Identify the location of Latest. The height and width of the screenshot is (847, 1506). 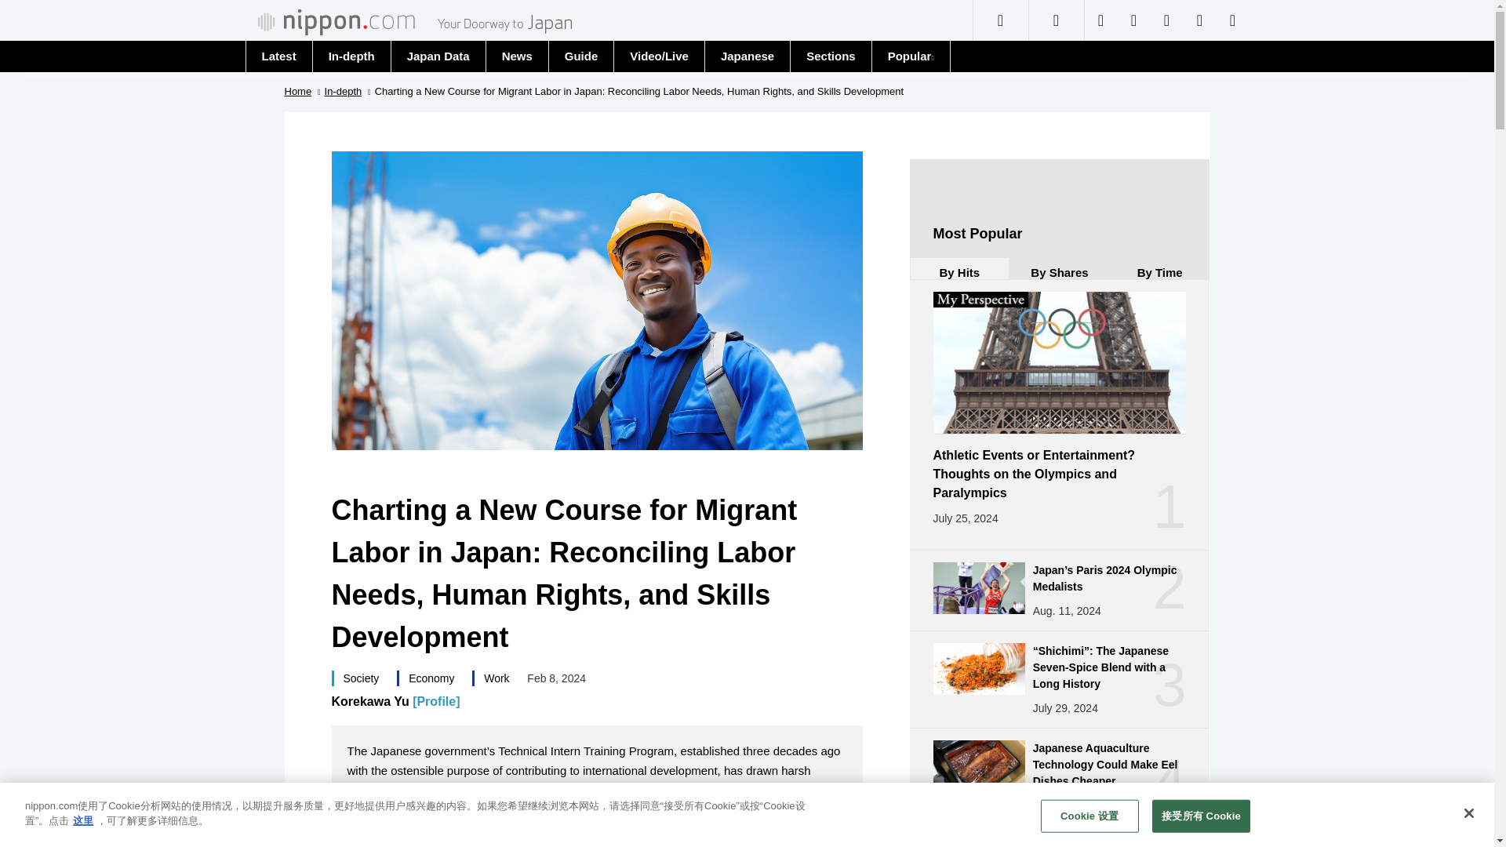
(278, 56).